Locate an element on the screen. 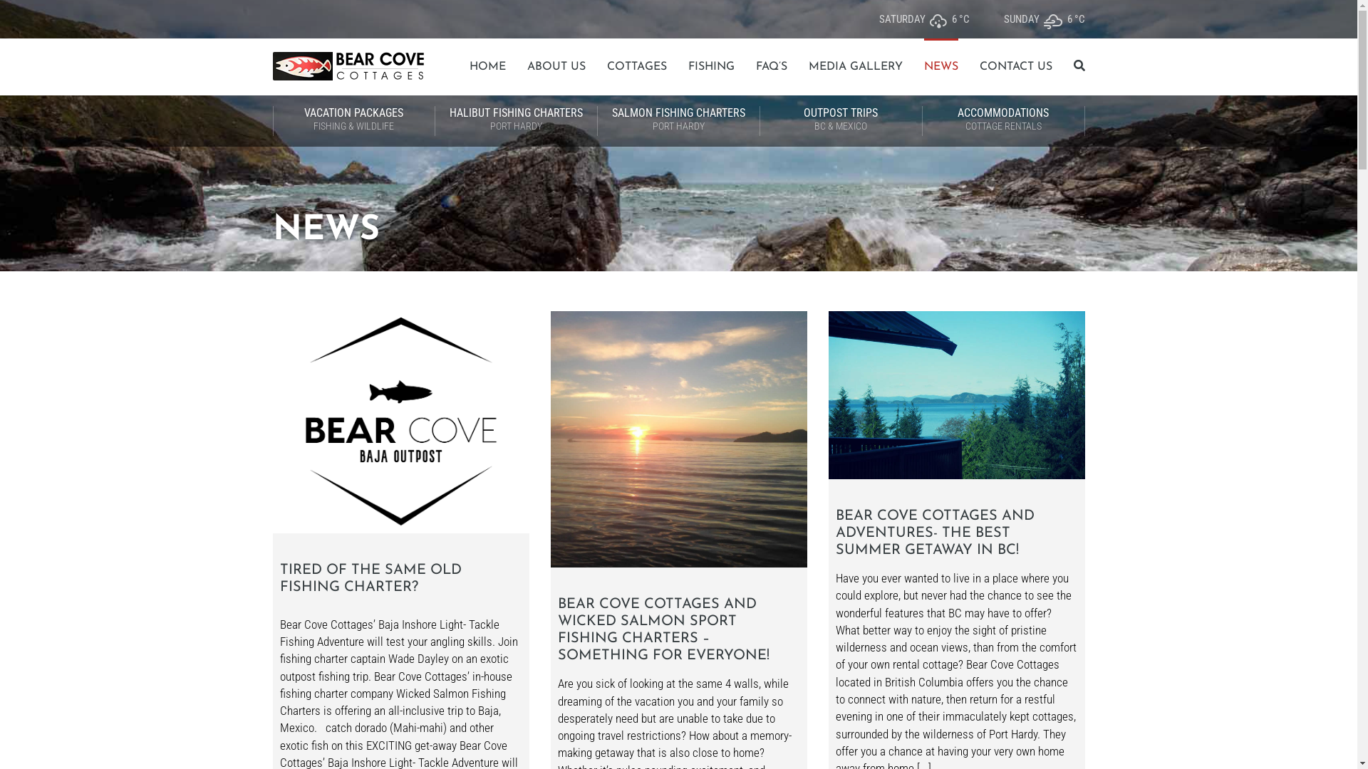  VACATION PACKAGES
FISHING & WILDLIFE is located at coordinates (353, 121).